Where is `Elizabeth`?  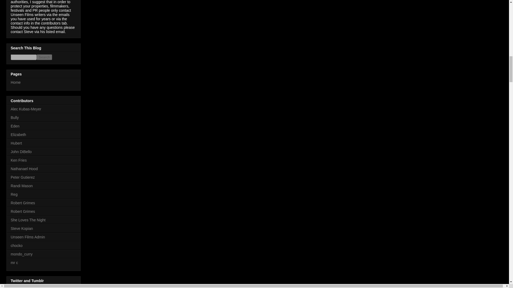
Elizabeth is located at coordinates (18, 134).